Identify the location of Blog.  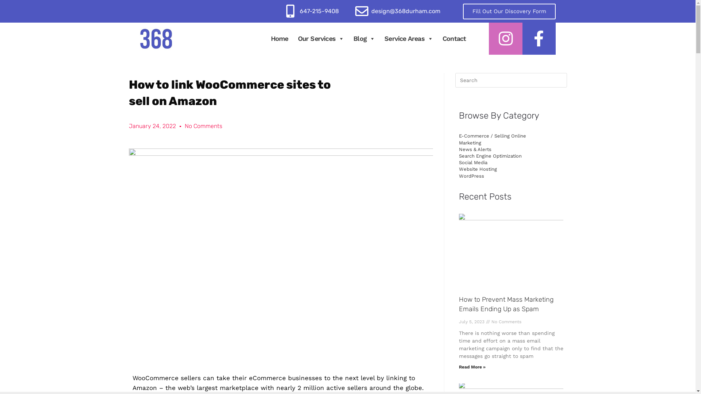
(364, 39).